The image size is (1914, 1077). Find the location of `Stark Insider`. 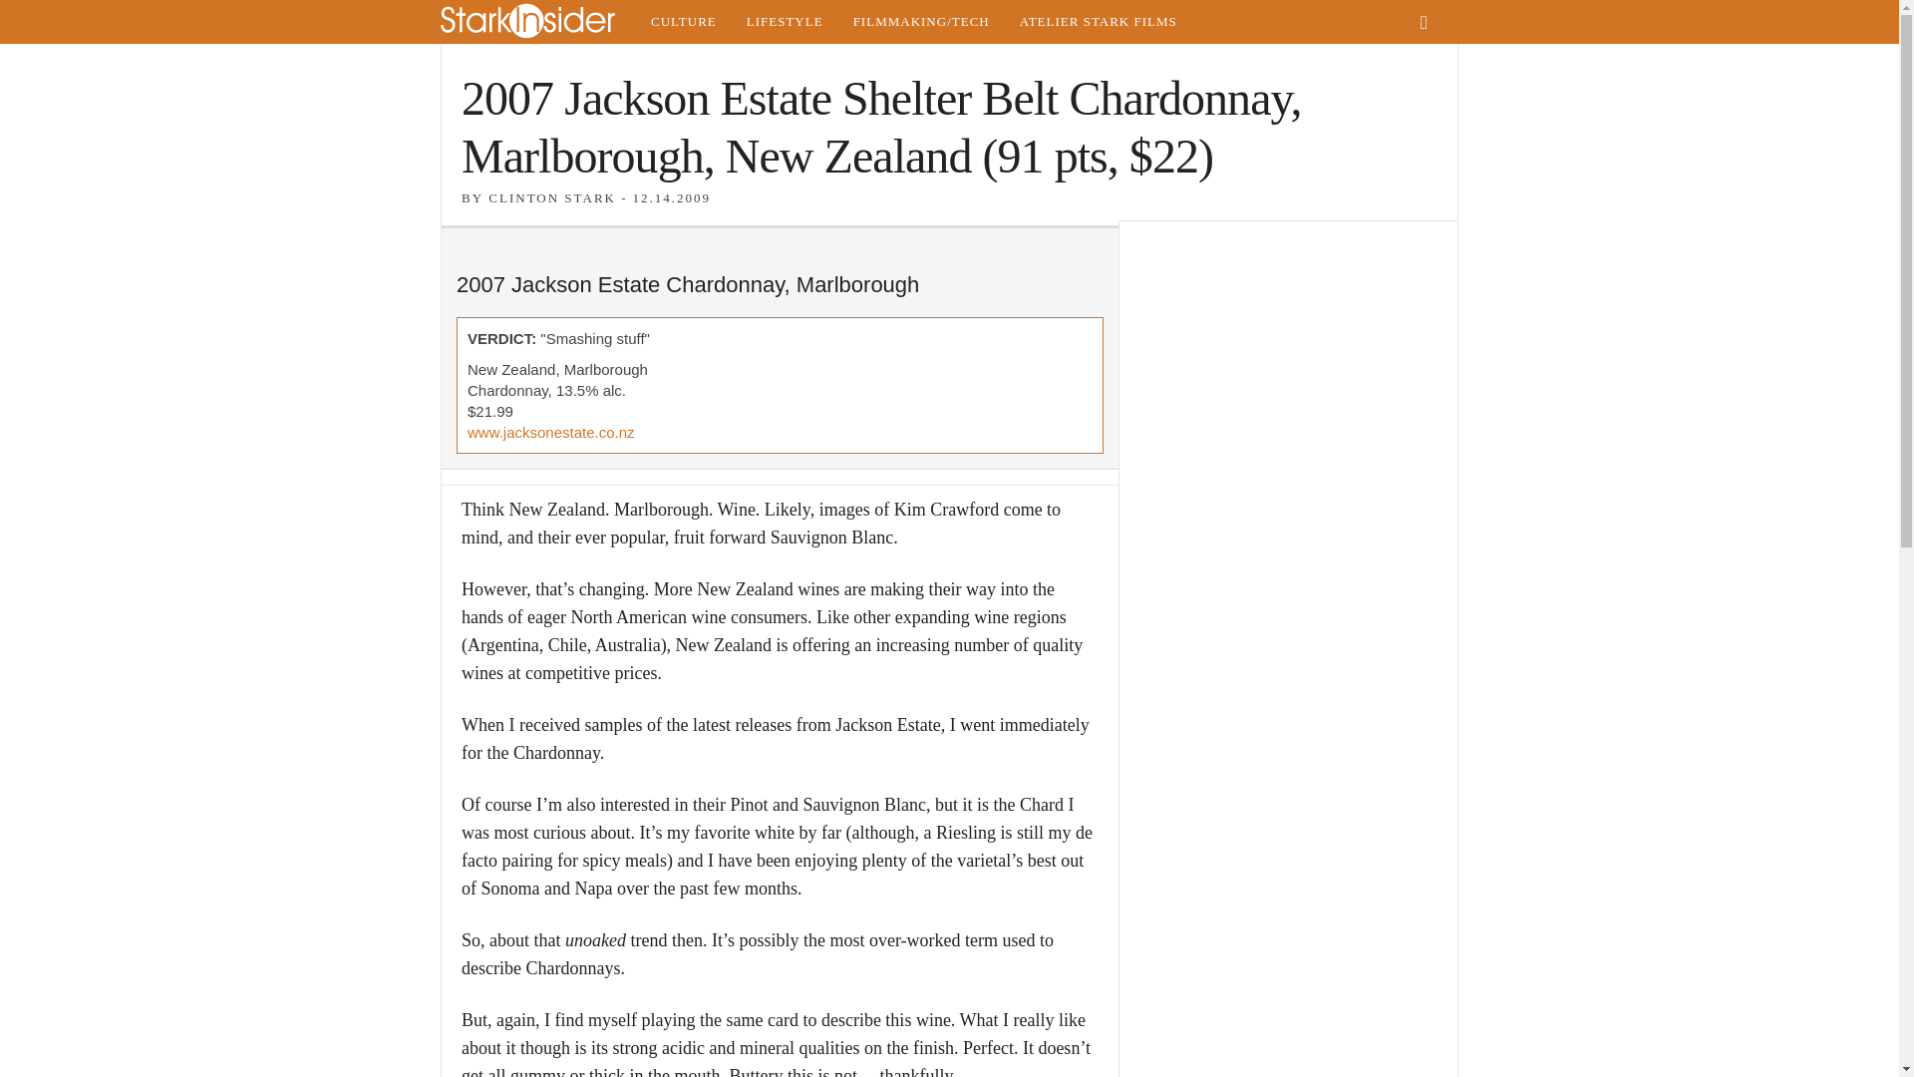

Stark Insider is located at coordinates (537, 22).